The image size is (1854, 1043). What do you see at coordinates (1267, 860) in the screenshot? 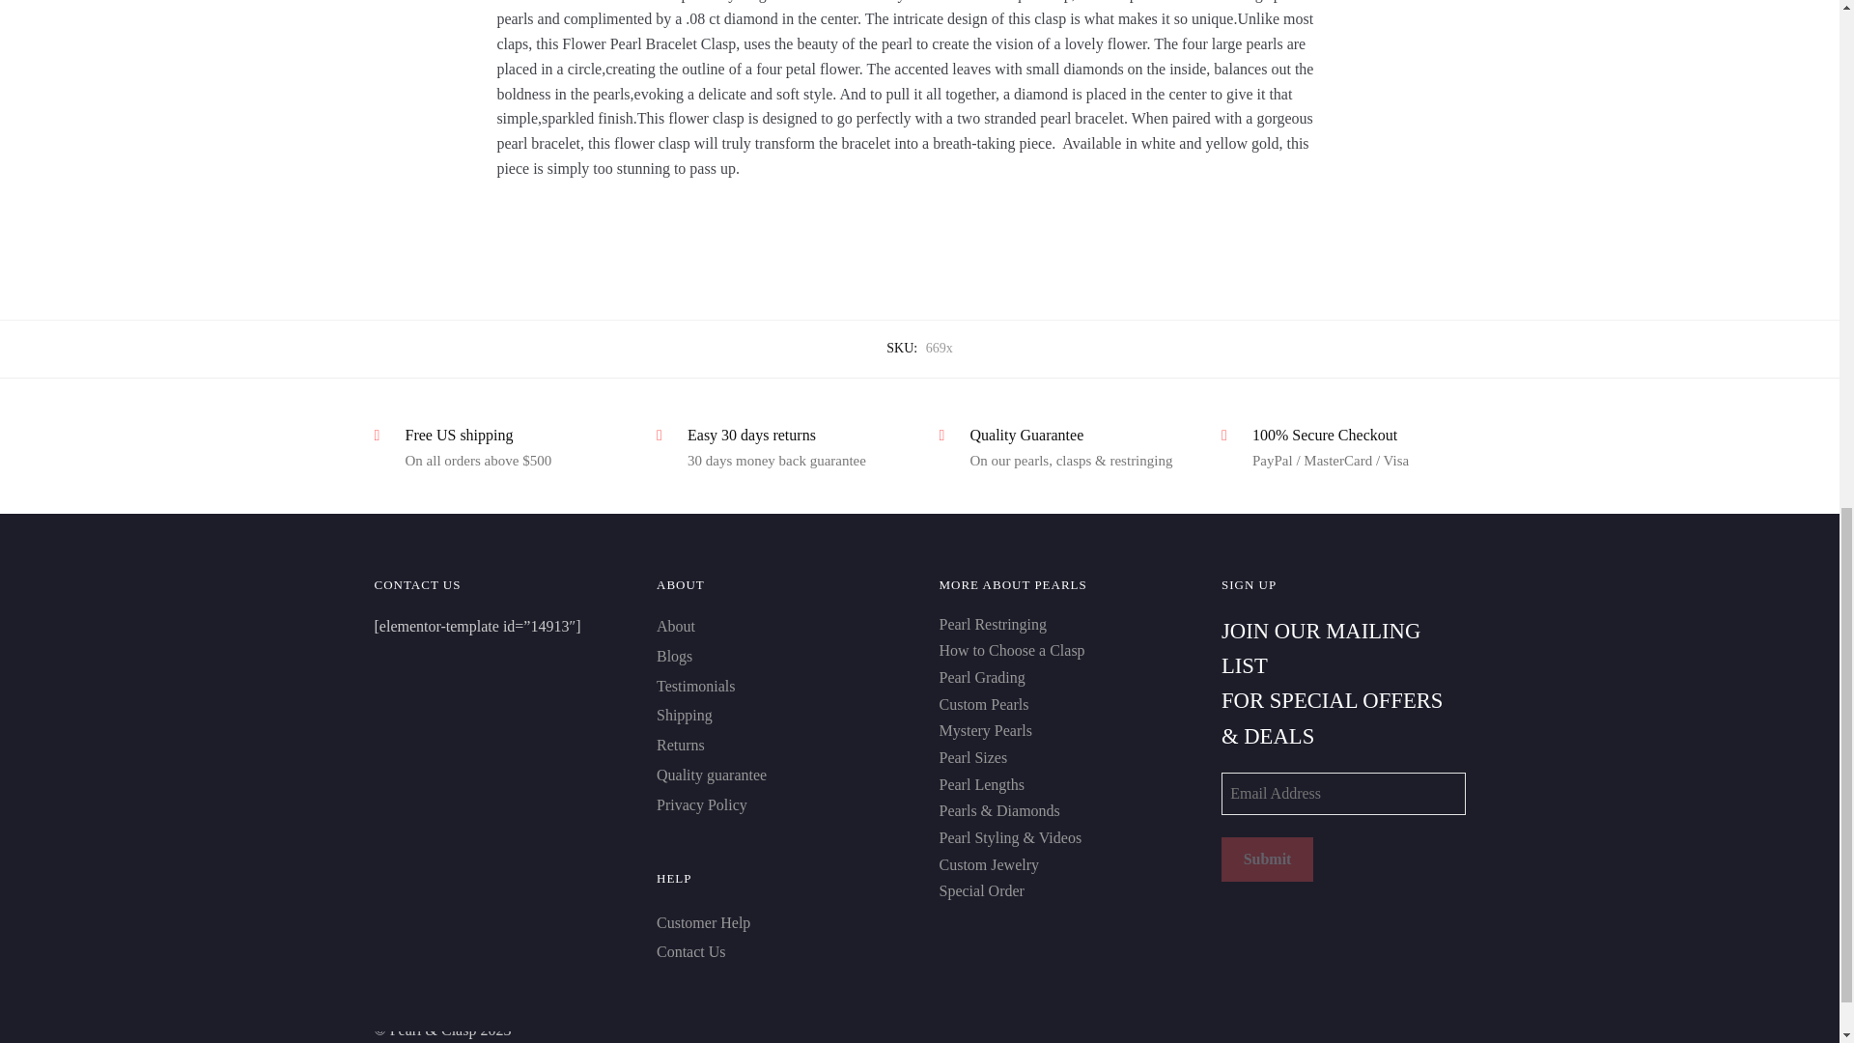
I see `Submit` at bounding box center [1267, 860].